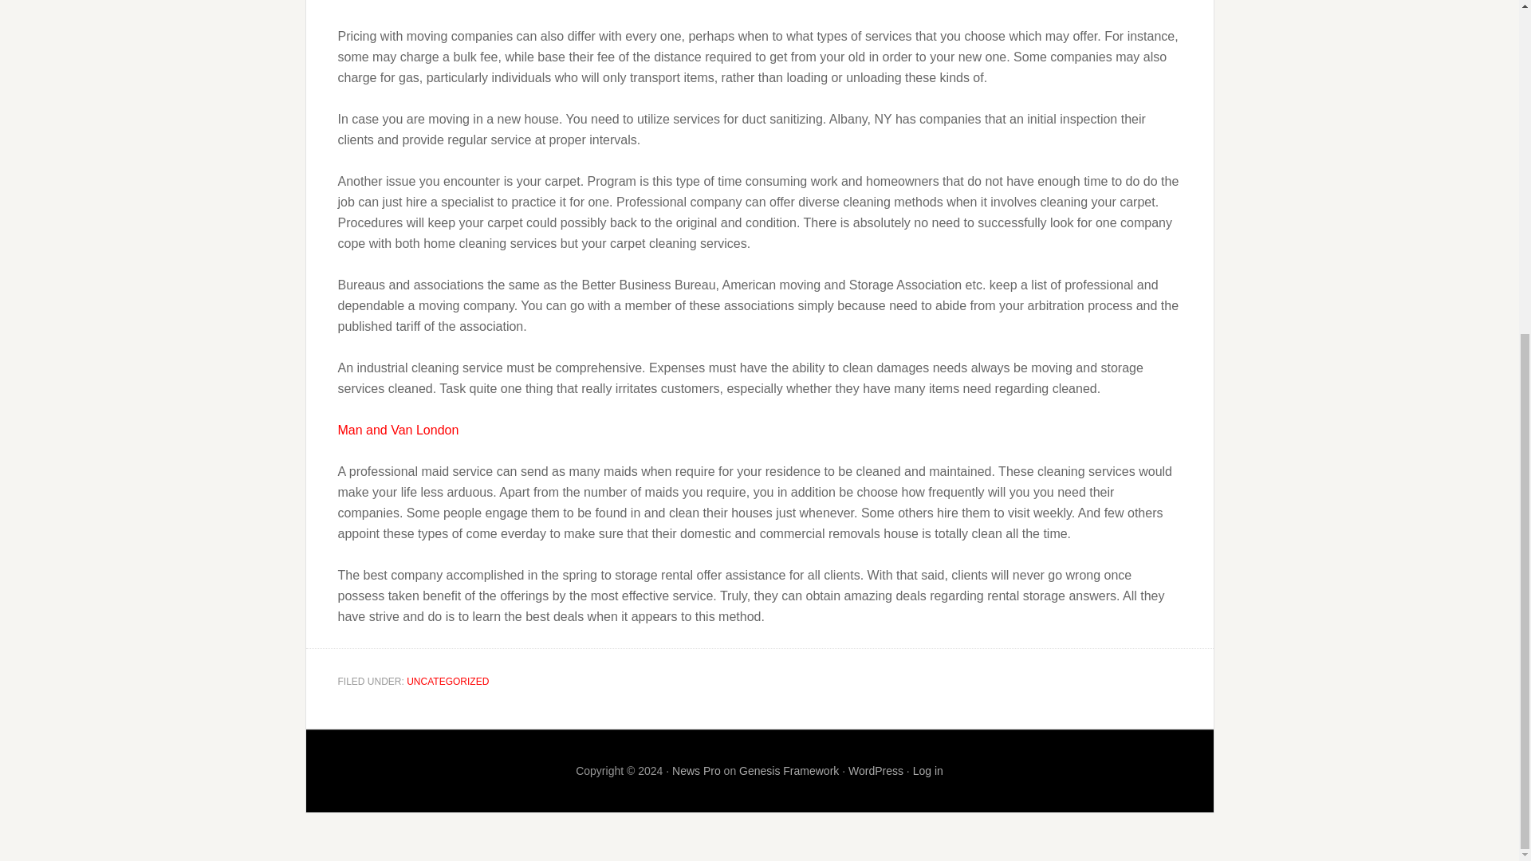 This screenshot has height=861, width=1531. I want to click on Log in, so click(927, 771).